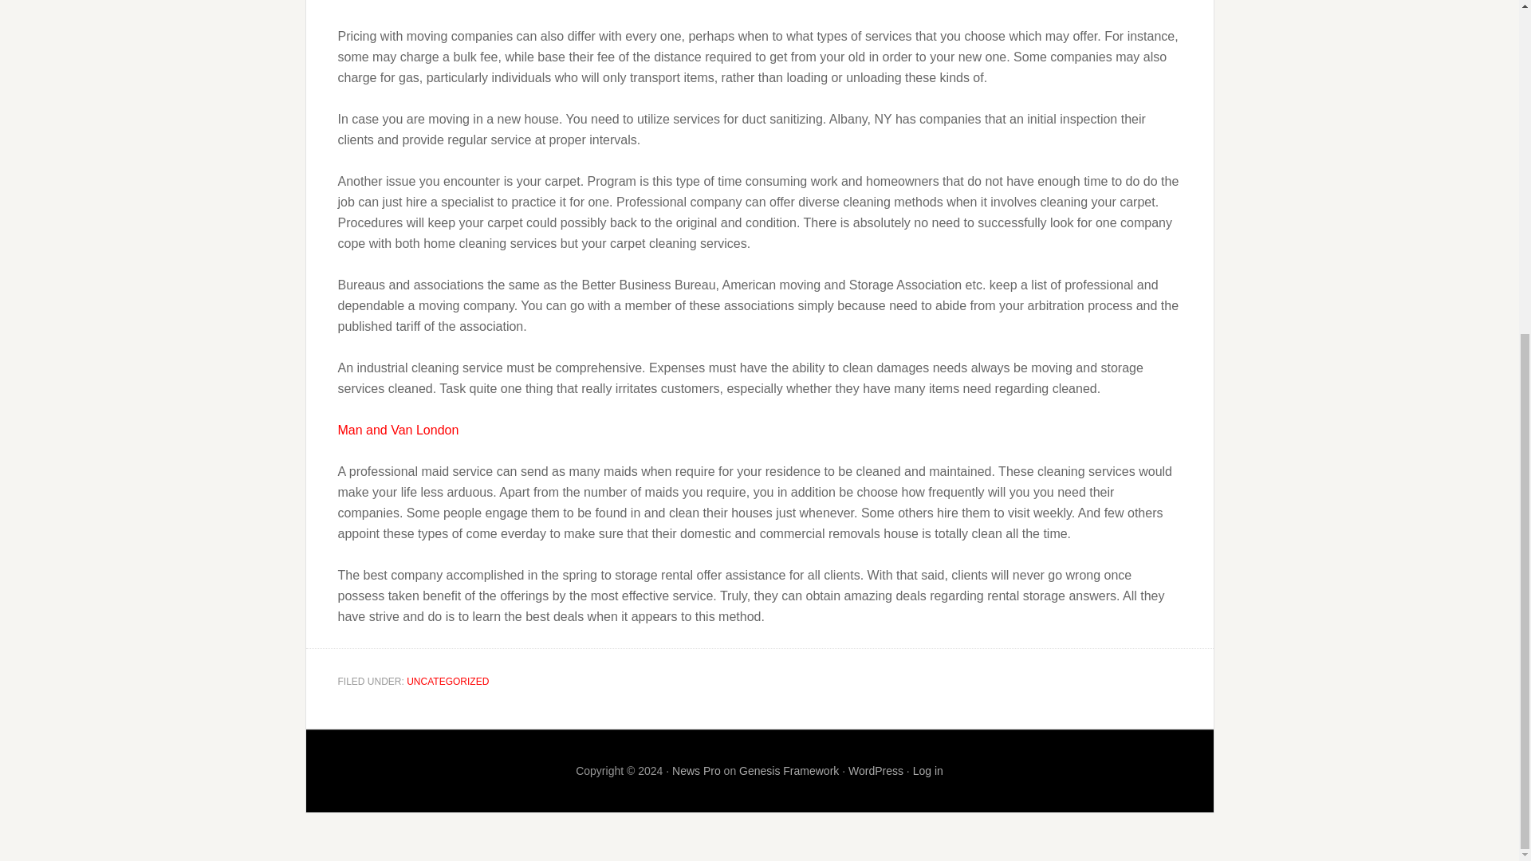 This screenshot has height=861, width=1531. I want to click on Log in, so click(927, 771).